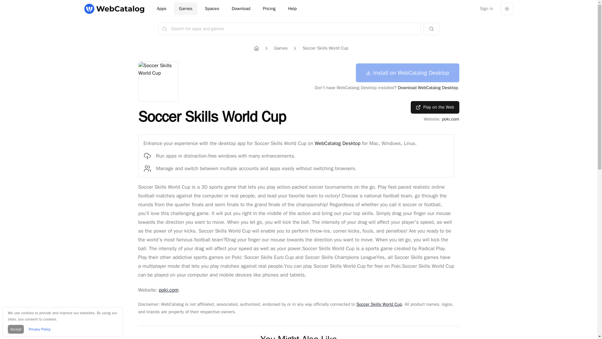 This screenshot has height=339, width=602. What do you see at coordinates (292, 8) in the screenshot?
I see `Help` at bounding box center [292, 8].